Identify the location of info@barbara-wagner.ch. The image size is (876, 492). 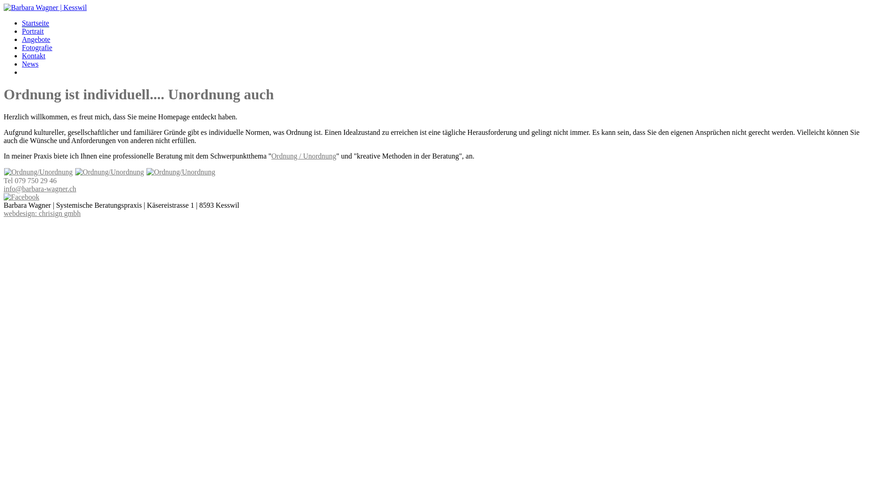
(40, 189).